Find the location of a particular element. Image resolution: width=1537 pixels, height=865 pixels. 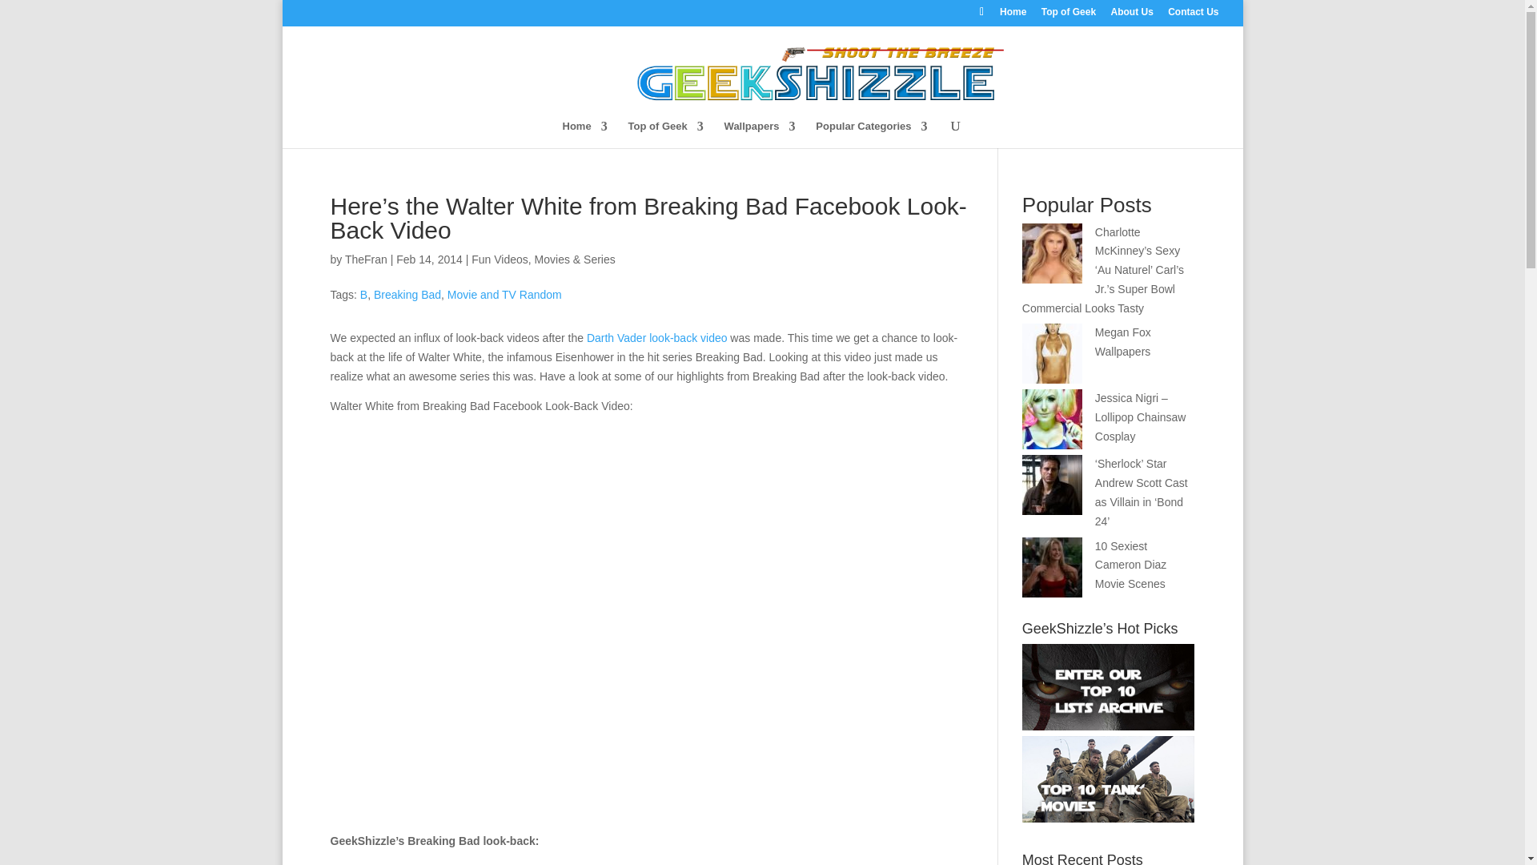

Movie and TV Random is located at coordinates (504, 294).